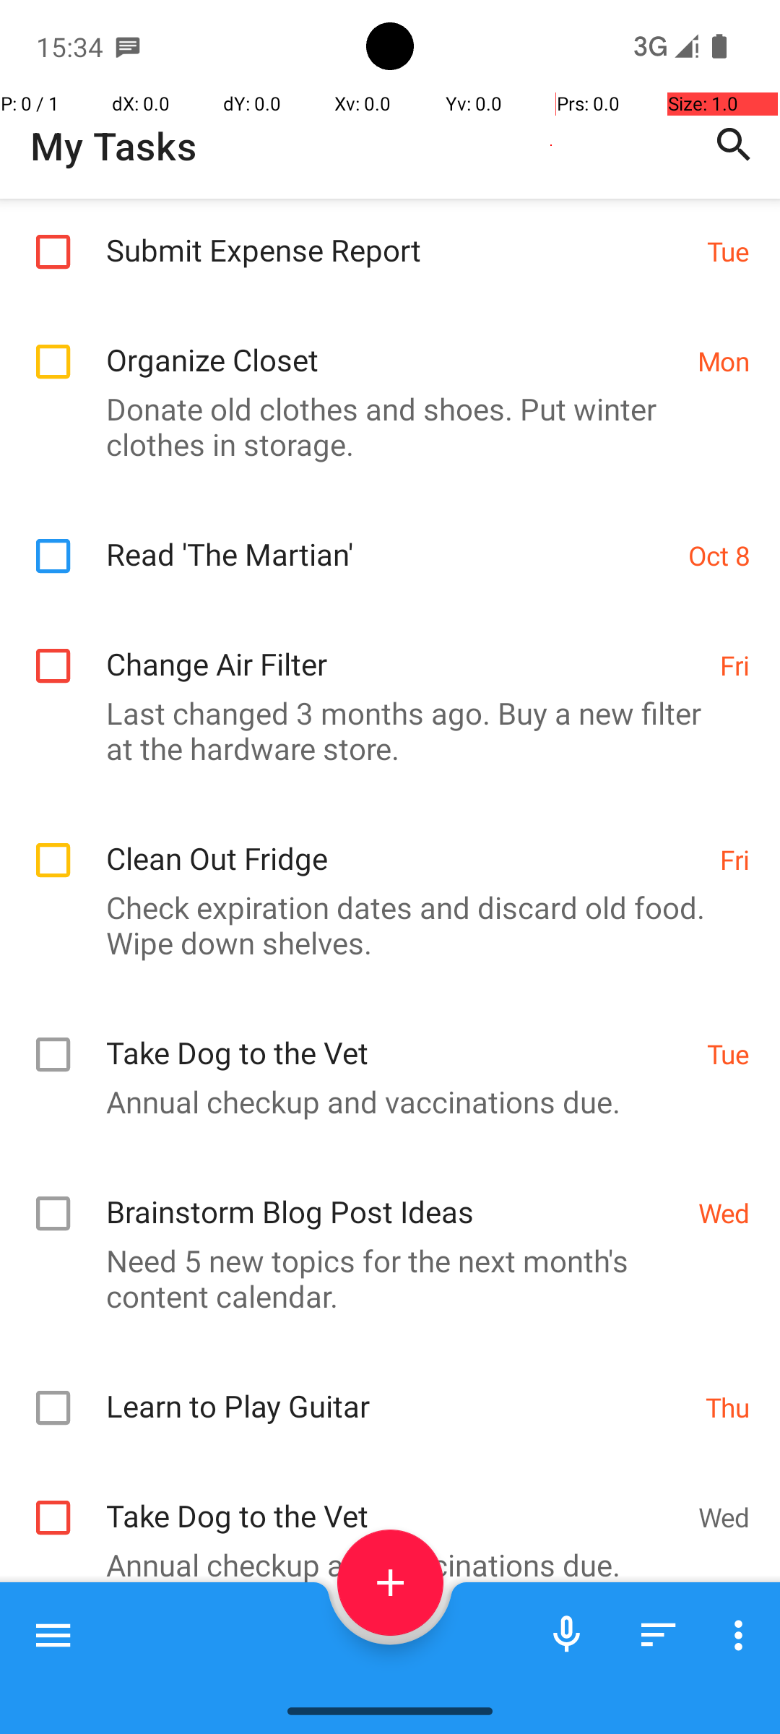  What do you see at coordinates (724, 361) in the screenshot?
I see `Mon` at bounding box center [724, 361].